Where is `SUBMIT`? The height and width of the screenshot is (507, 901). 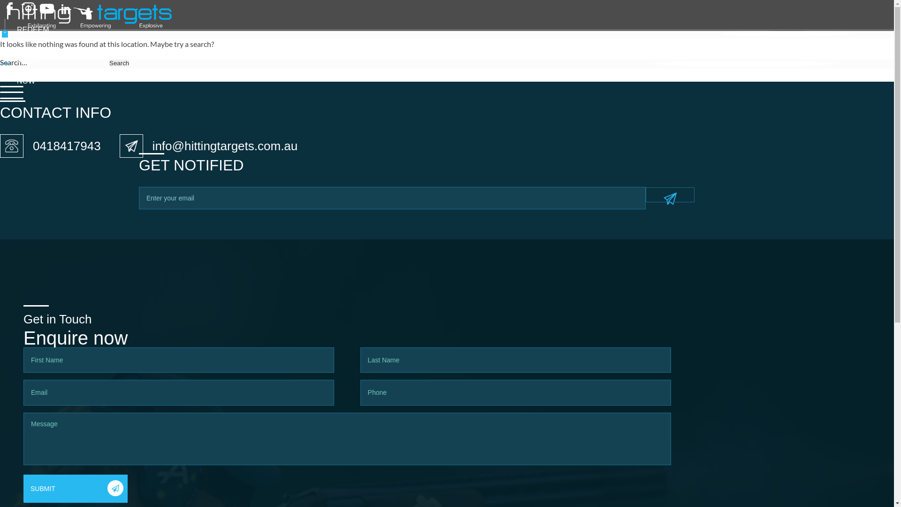 SUBMIT is located at coordinates (76, 489).